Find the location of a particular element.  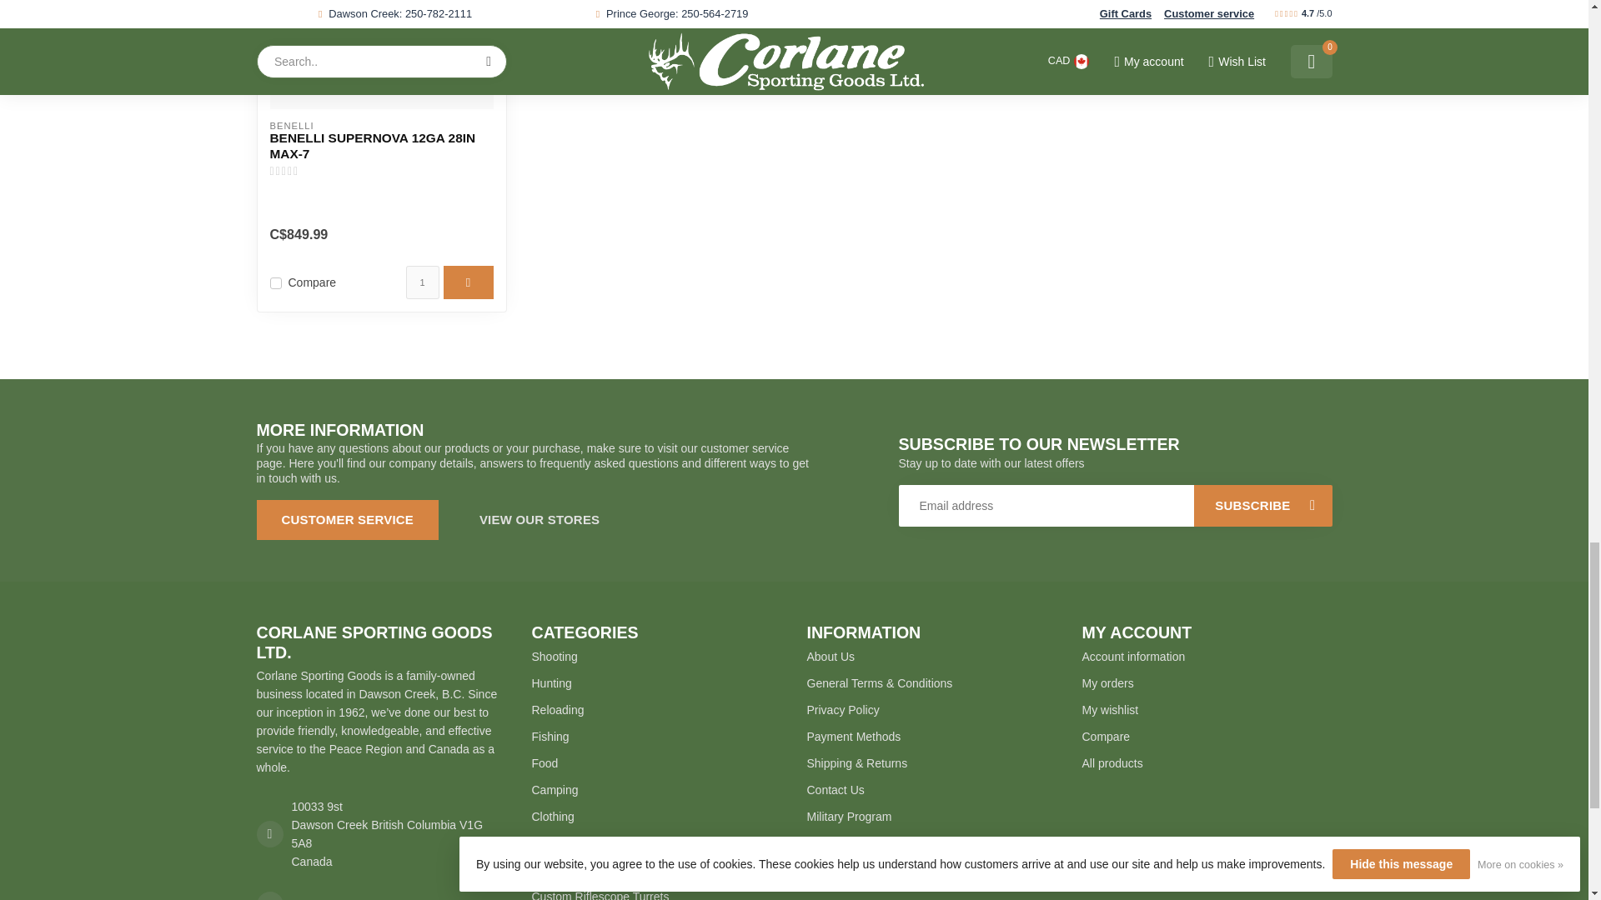

Privacy Policy is located at coordinates (931, 710).